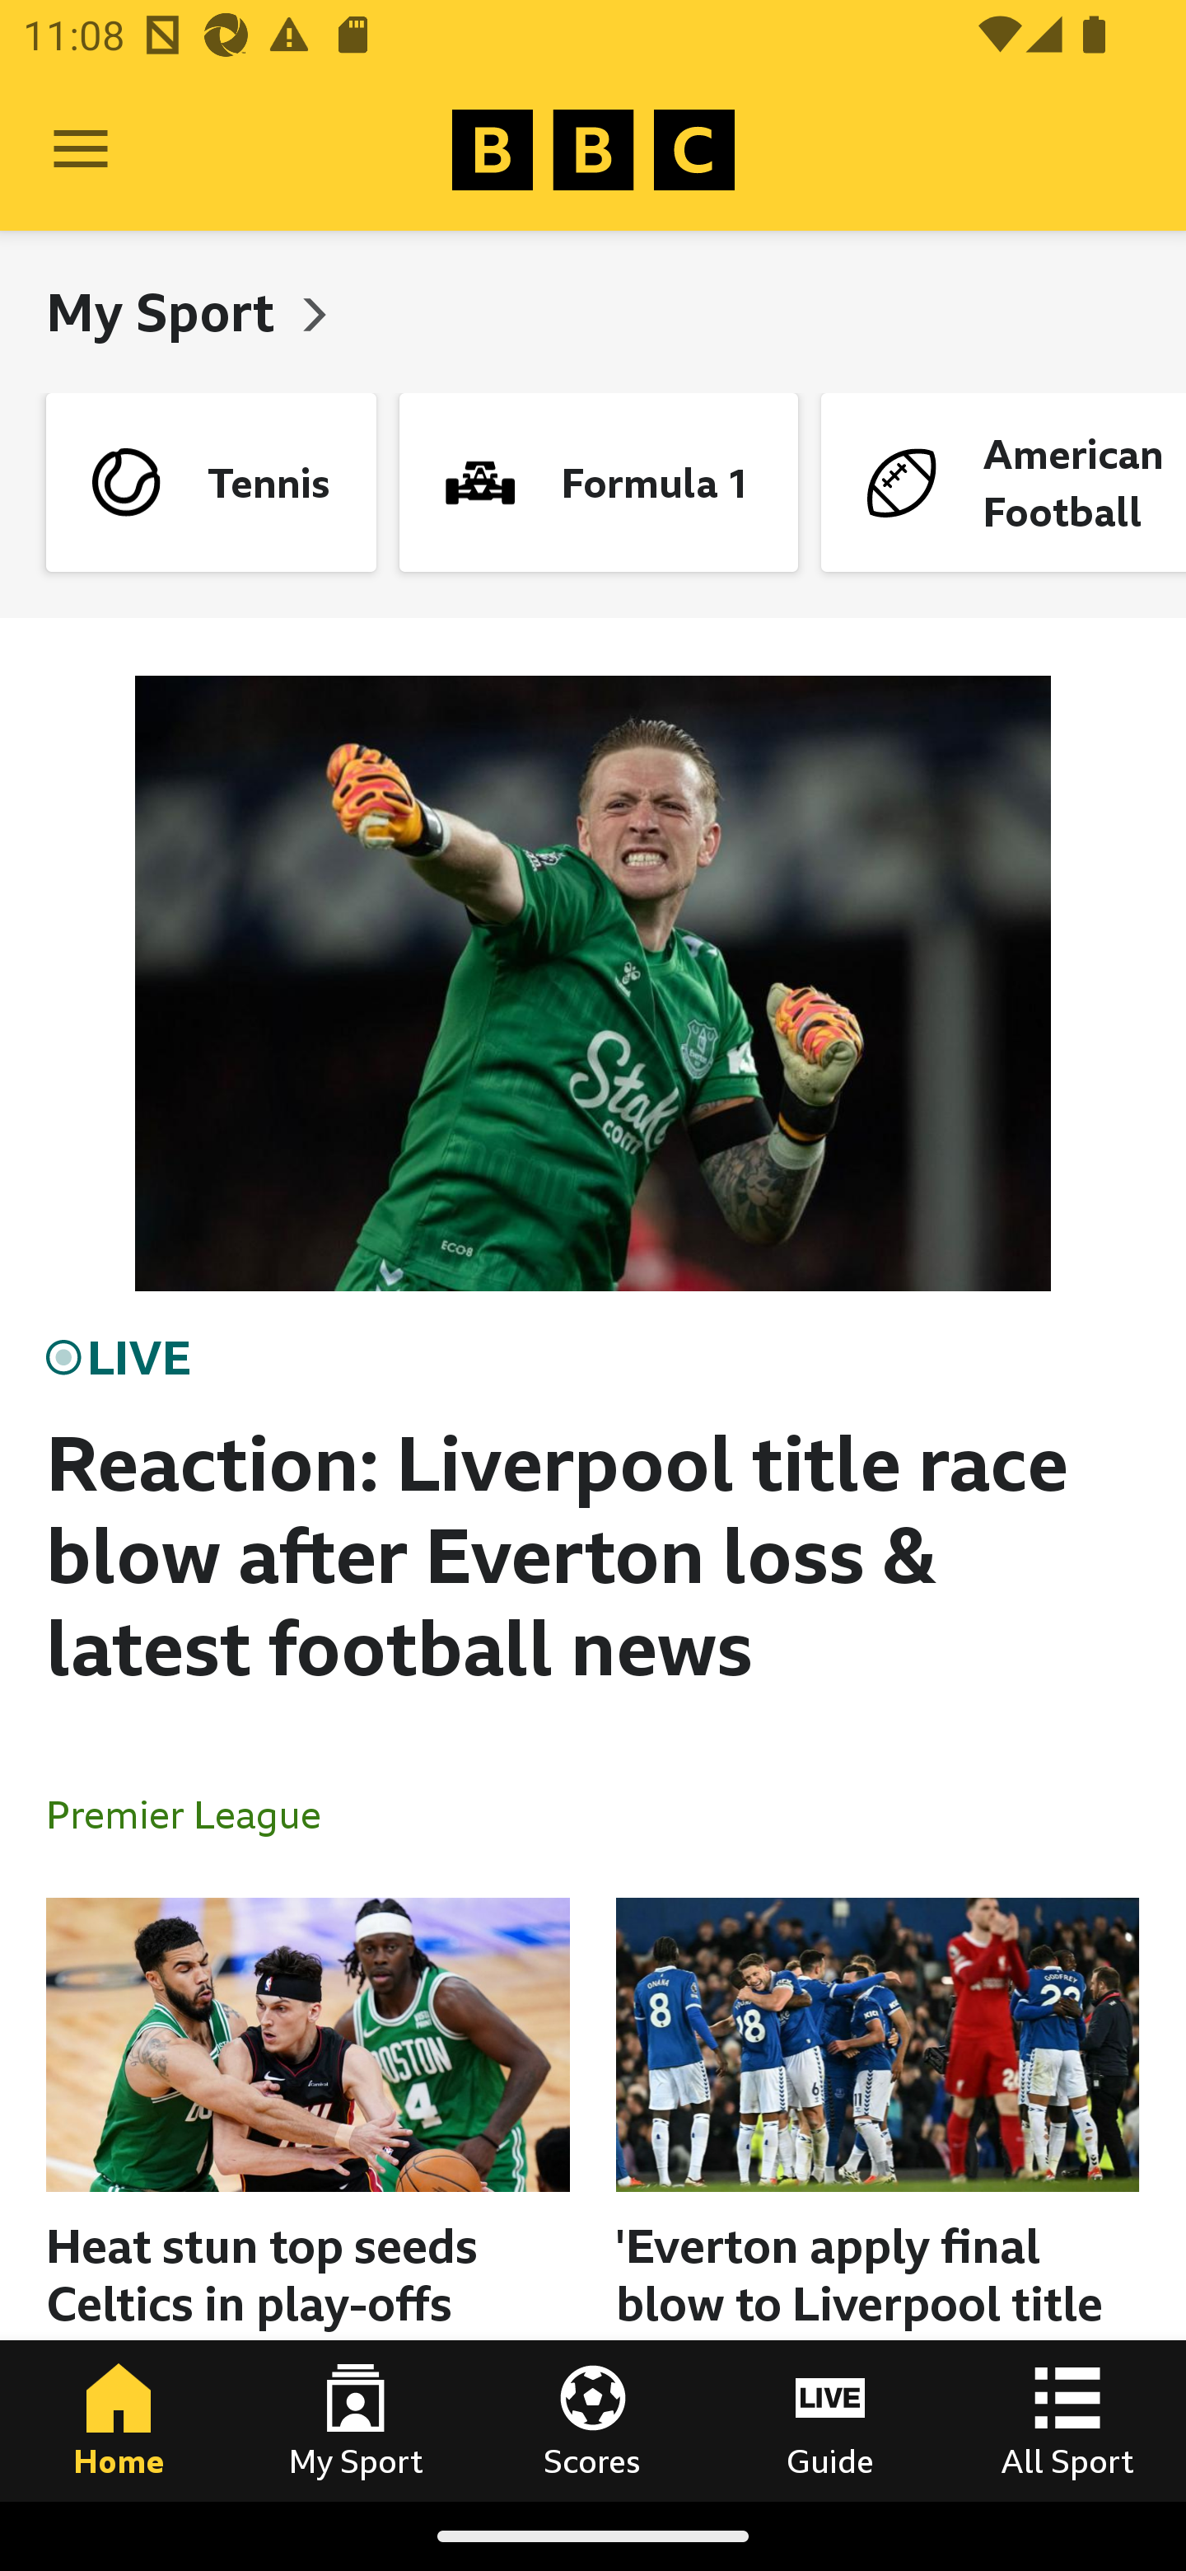 This screenshot has width=1186, height=2571. I want to click on Open Menu, so click(81, 150).